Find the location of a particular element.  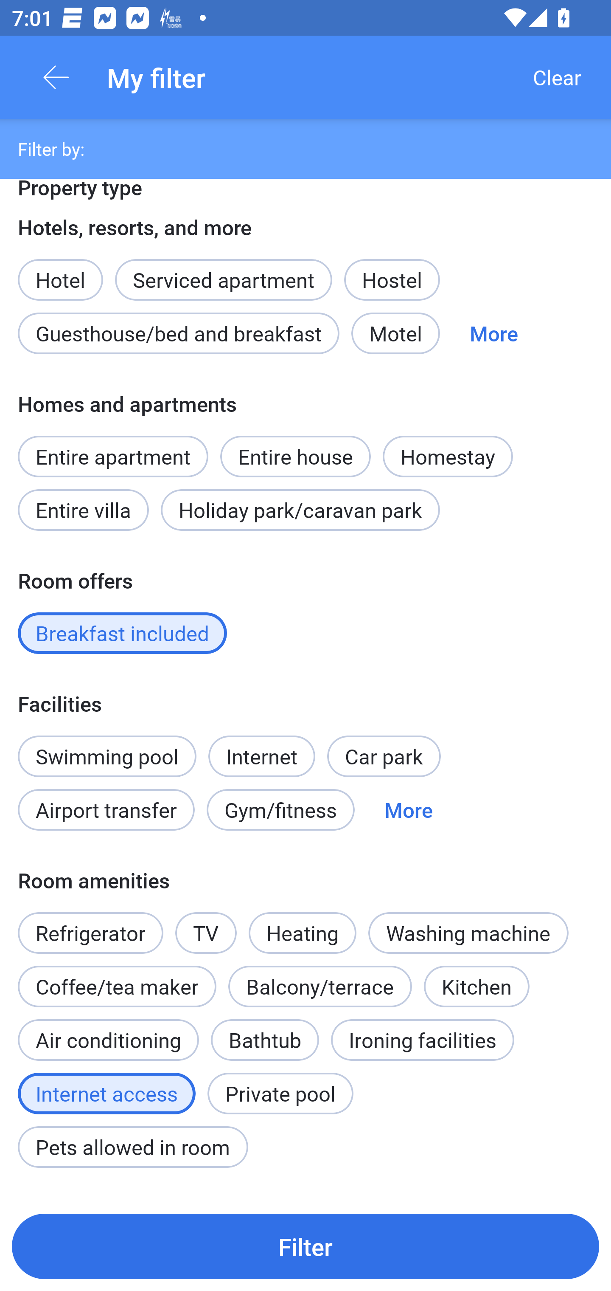

Guesthouse/bed and breakfast is located at coordinates (178, 334).